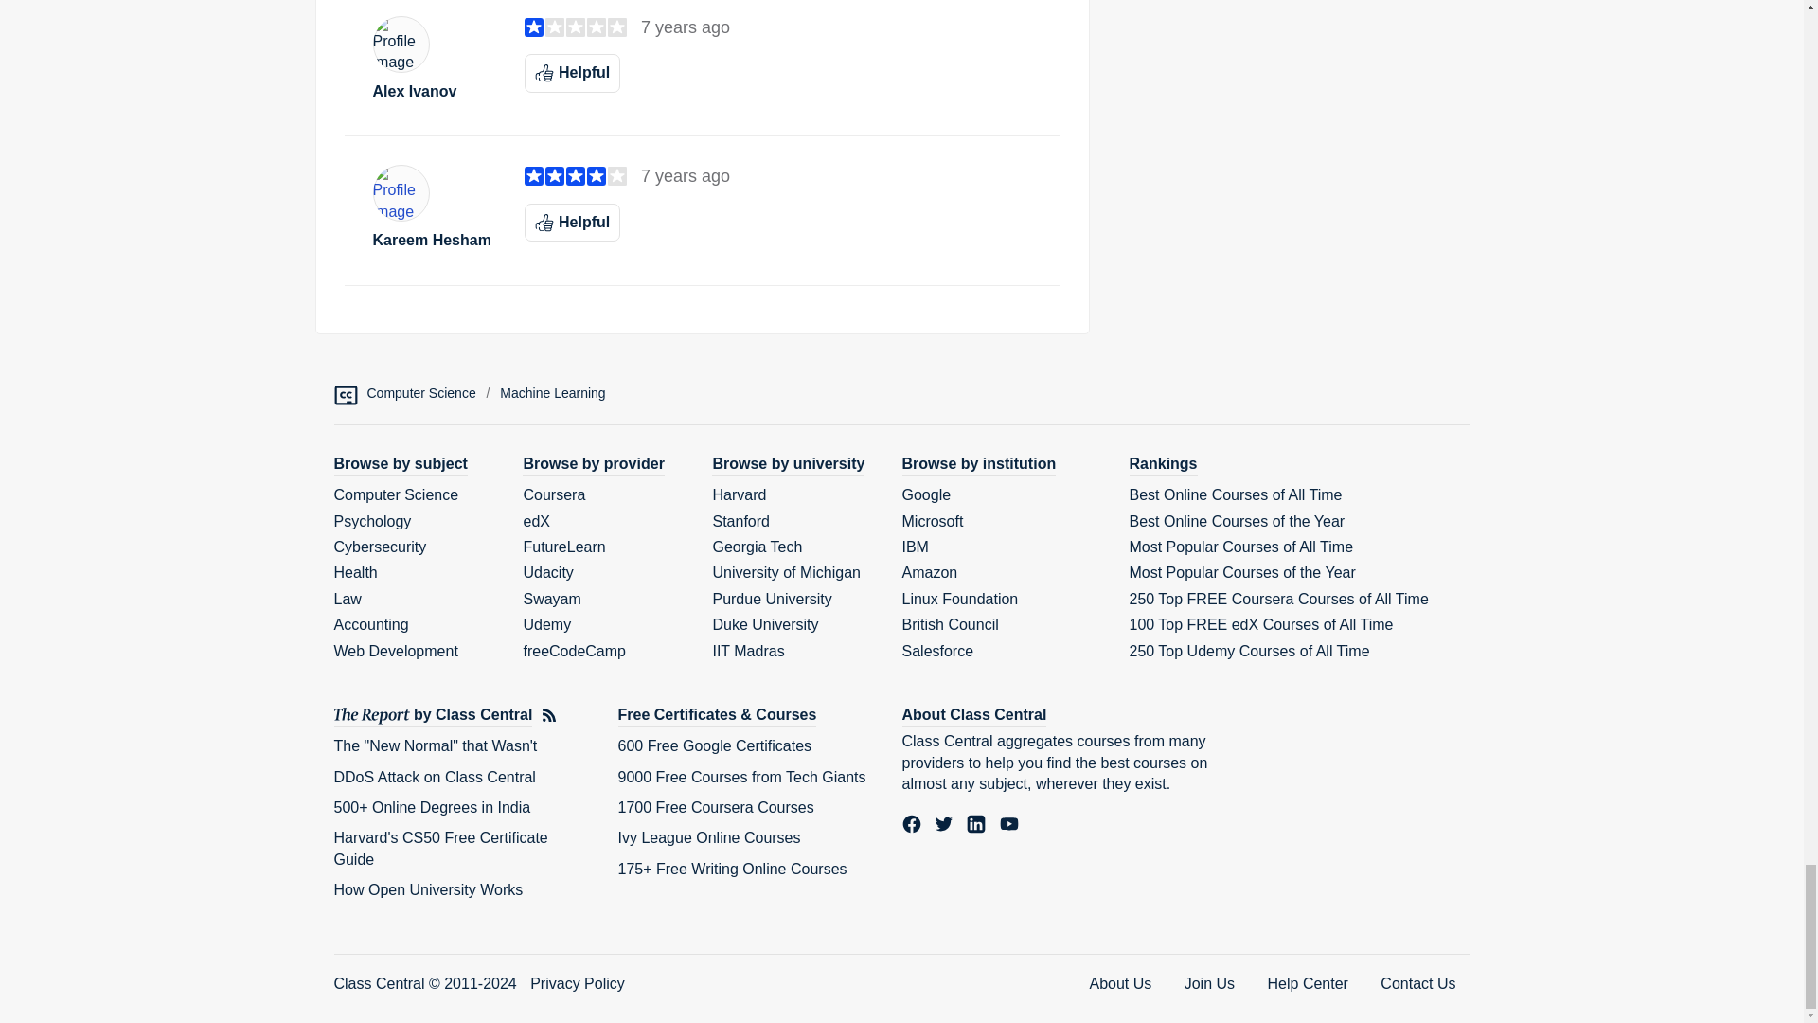  What do you see at coordinates (434, 91) in the screenshot?
I see `Alex Ivanov` at bounding box center [434, 91].